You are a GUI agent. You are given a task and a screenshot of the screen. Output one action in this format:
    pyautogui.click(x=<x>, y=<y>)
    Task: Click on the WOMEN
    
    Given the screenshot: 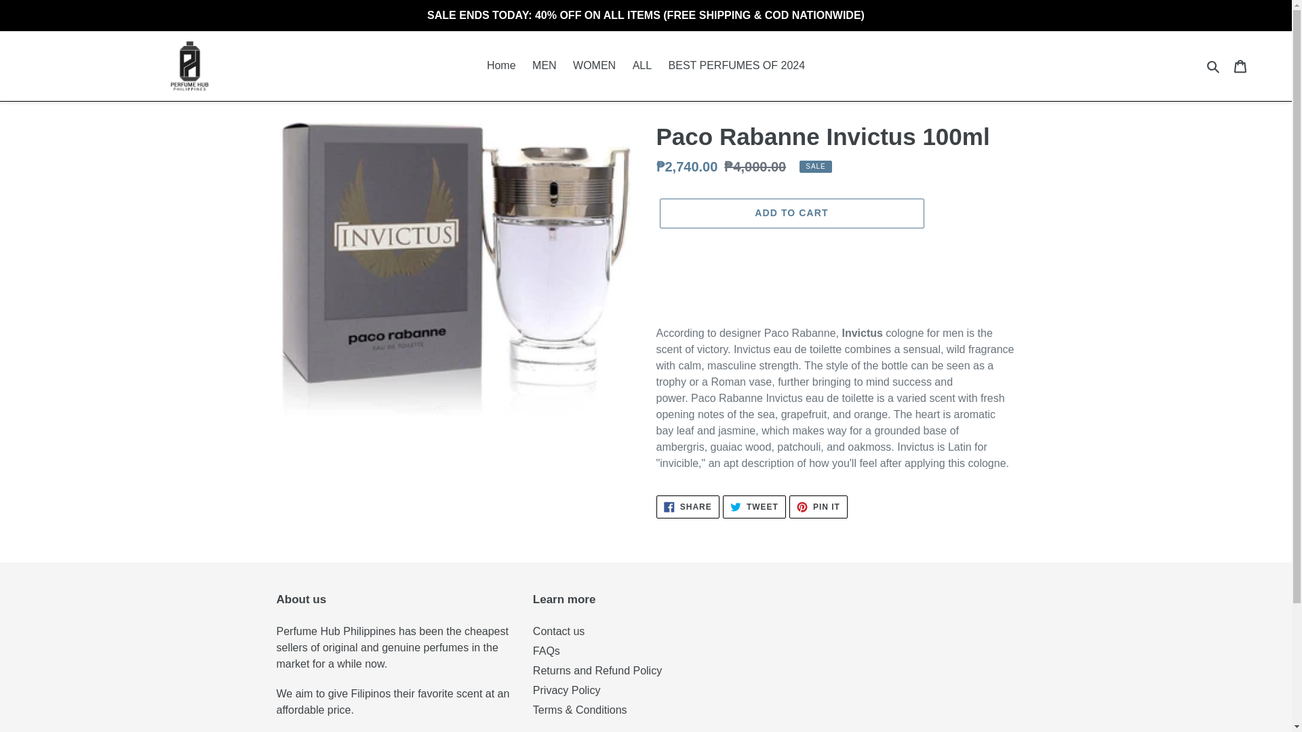 What is the action you would take?
    pyautogui.click(x=546, y=651)
    